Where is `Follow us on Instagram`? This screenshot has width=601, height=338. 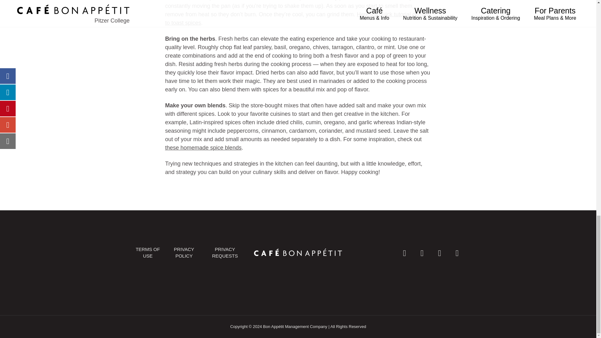
Follow us on Instagram is located at coordinates (422, 252).